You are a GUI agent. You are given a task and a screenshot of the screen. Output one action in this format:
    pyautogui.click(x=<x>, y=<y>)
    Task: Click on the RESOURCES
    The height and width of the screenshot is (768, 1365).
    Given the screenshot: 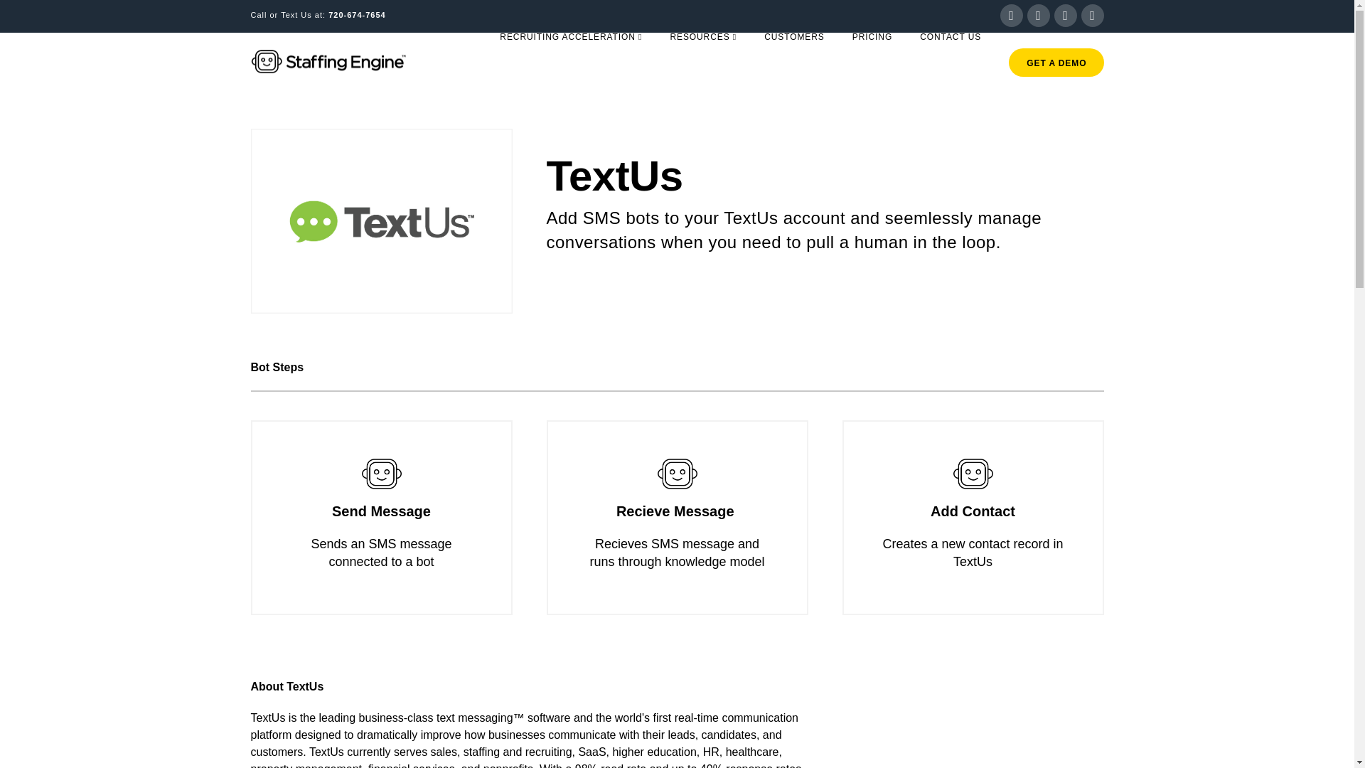 What is the action you would take?
    pyautogui.click(x=702, y=65)
    